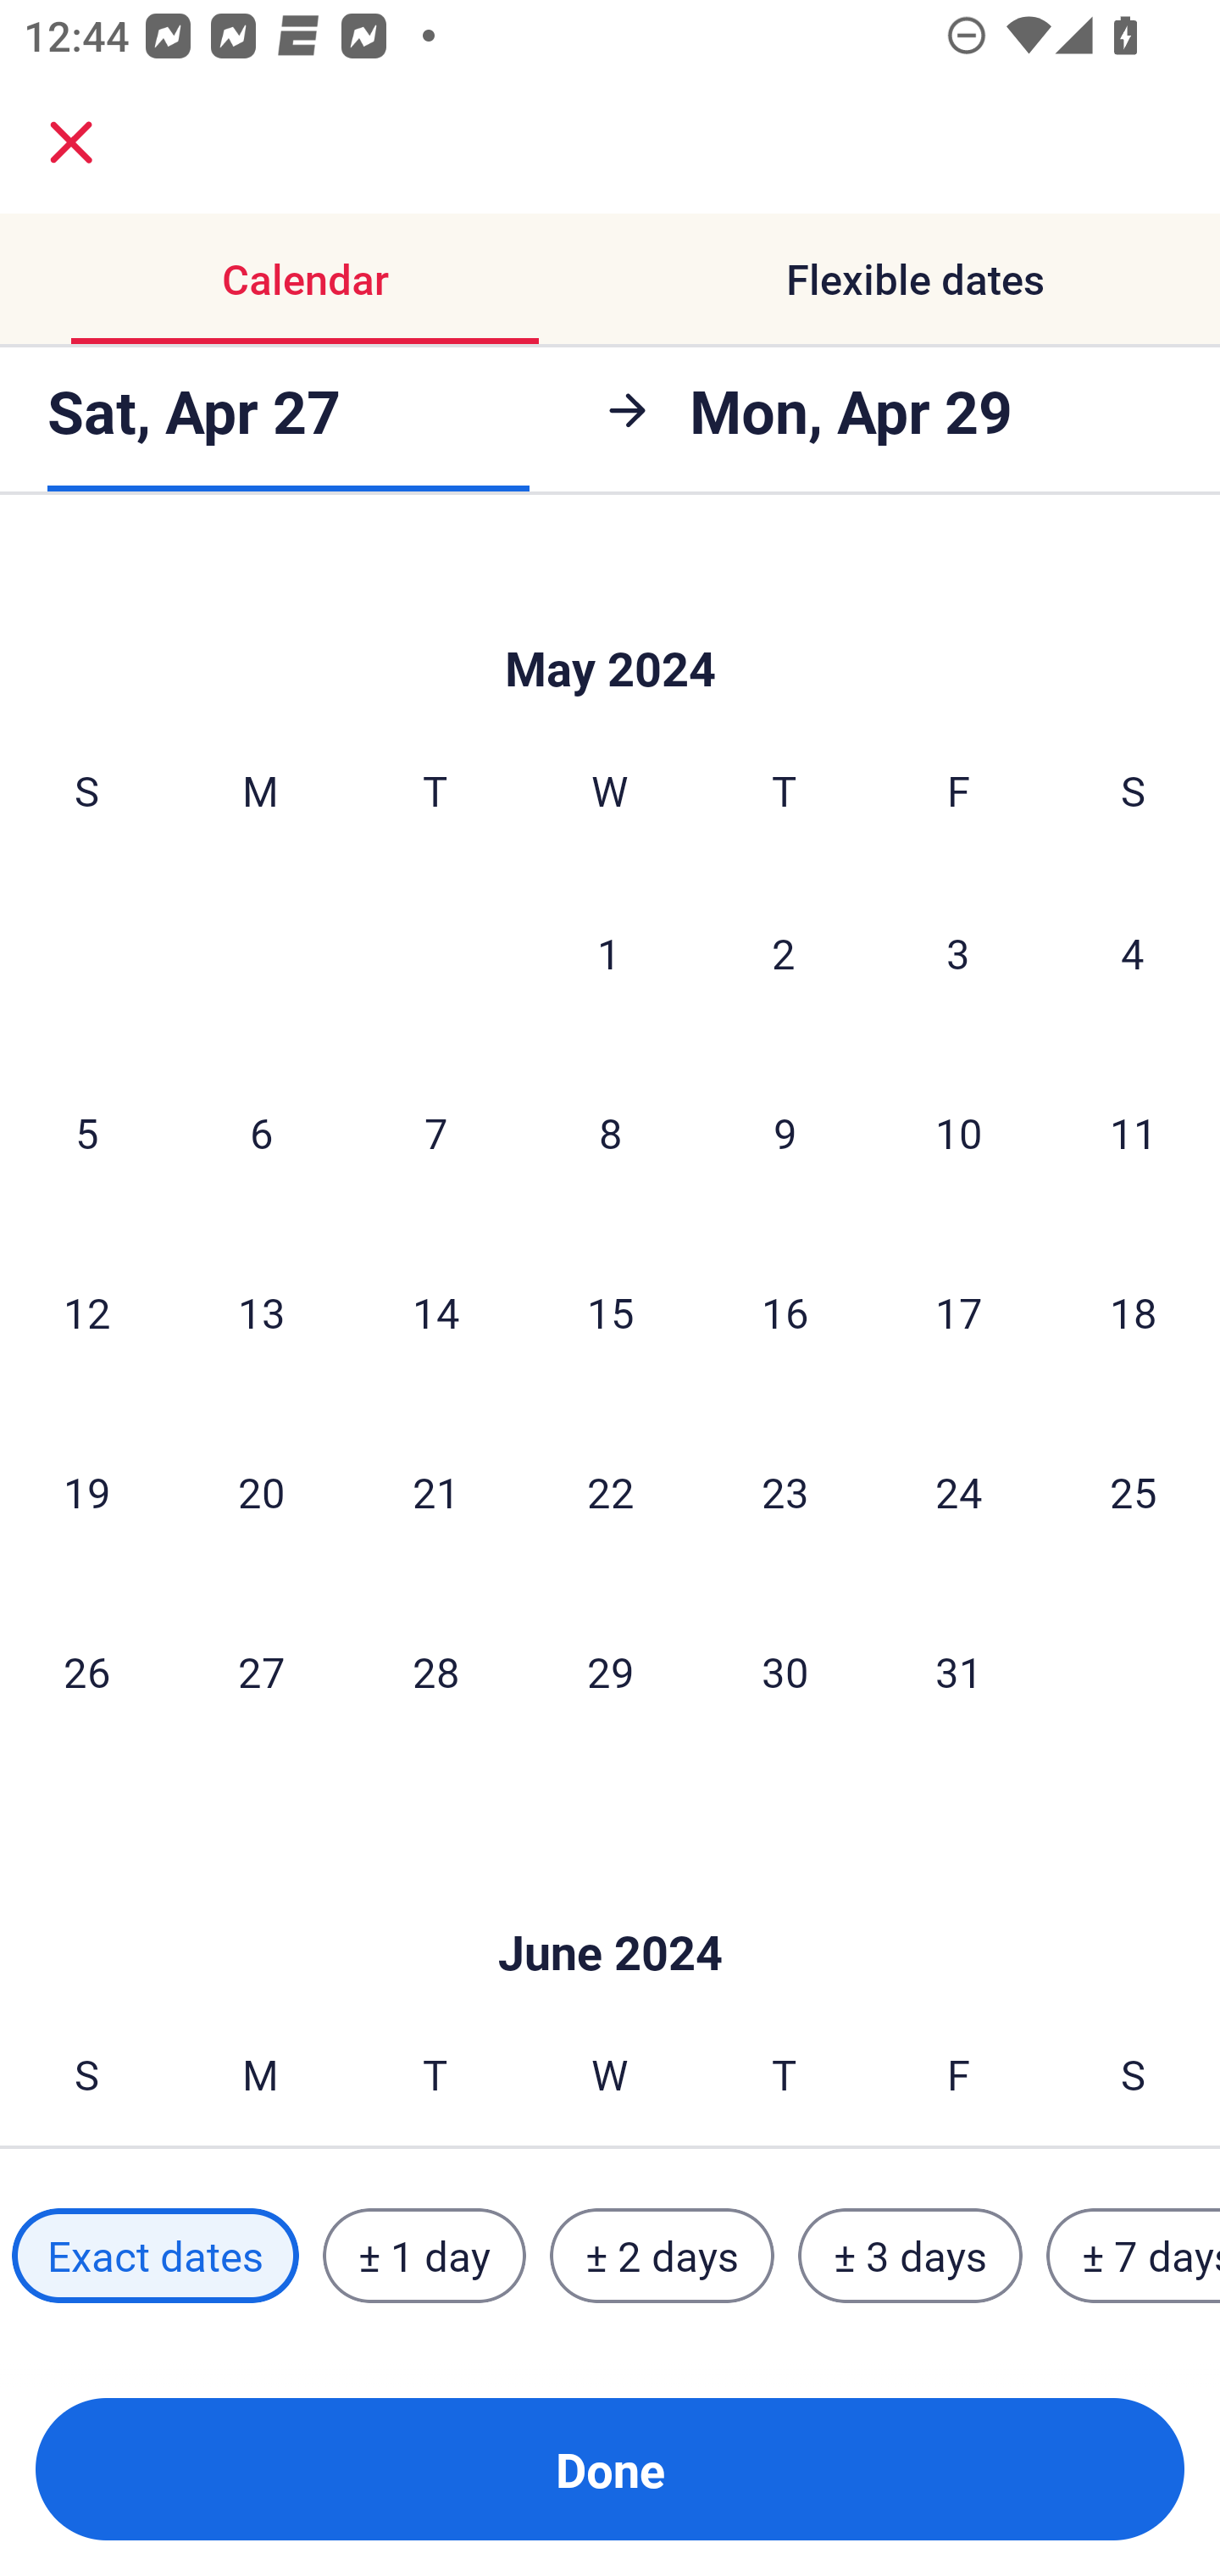  Describe the element at coordinates (610, 1491) in the screenshot. I see `22 Wednesday, May 22, 2024` at that location.